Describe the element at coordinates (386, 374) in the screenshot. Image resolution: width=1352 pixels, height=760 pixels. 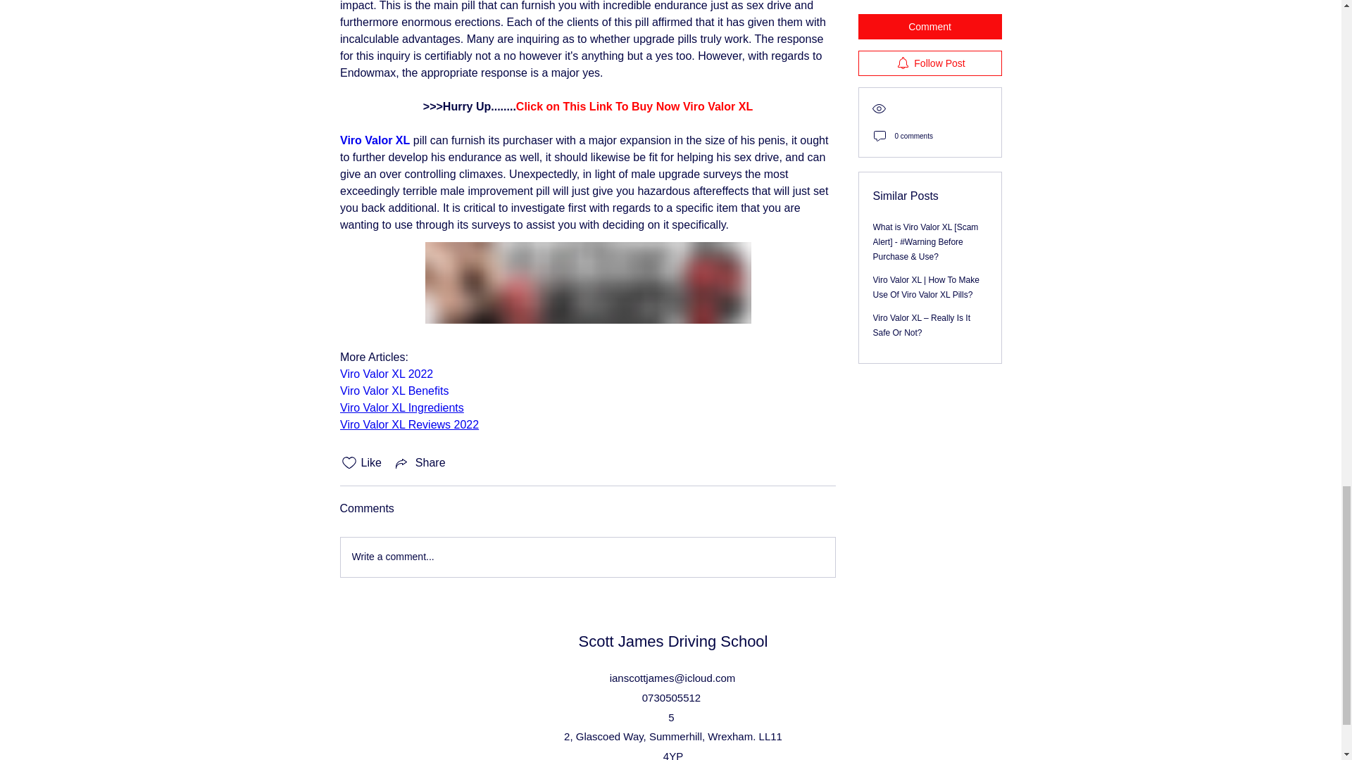
I see `Viro Valor XL 2022` at that location.